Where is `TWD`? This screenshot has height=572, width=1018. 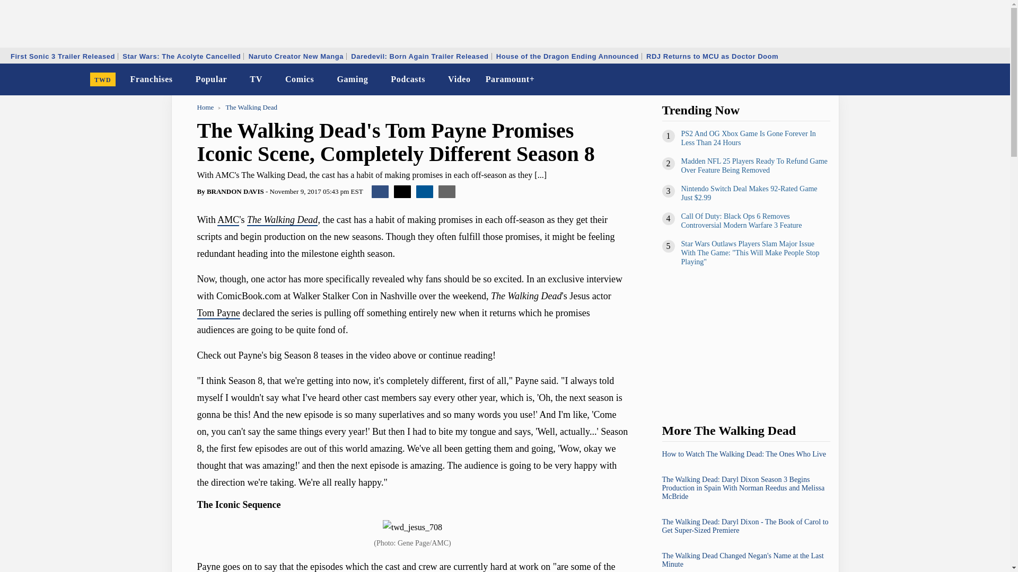
TWD is located at coordinates (103, 79).